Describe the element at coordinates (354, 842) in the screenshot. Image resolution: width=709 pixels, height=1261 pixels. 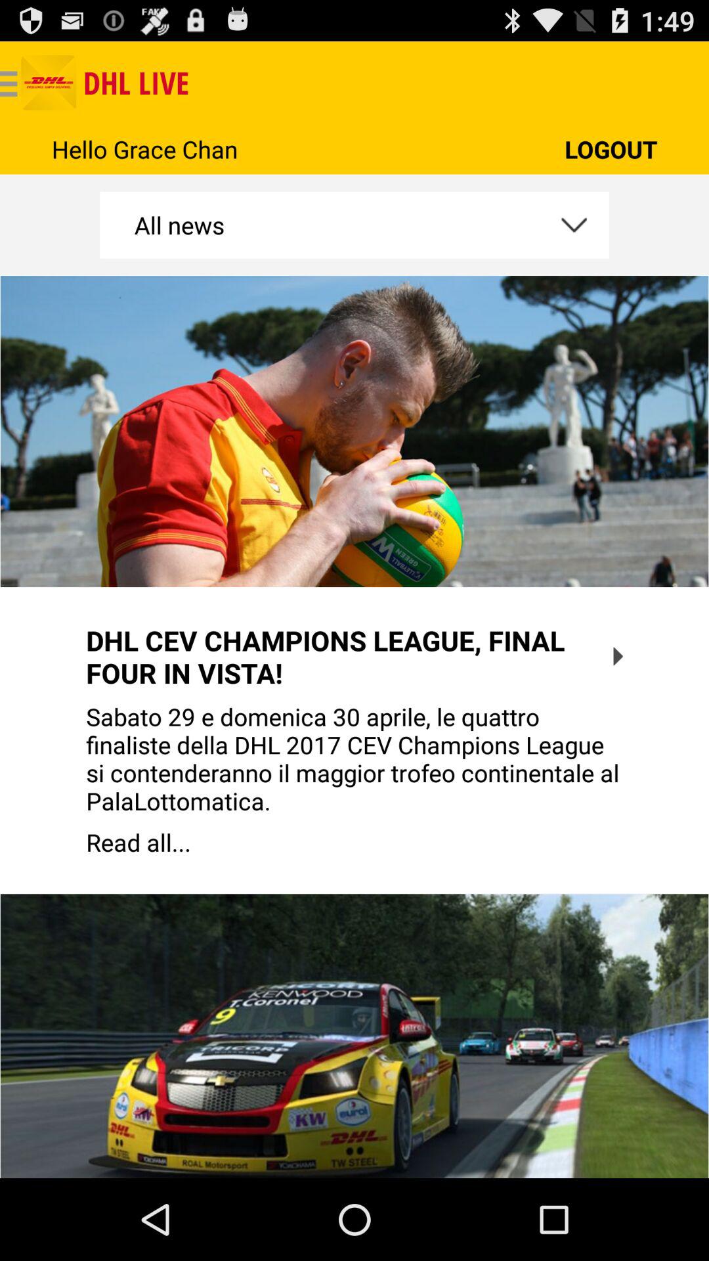
I see `jump to the read all...` at that location.